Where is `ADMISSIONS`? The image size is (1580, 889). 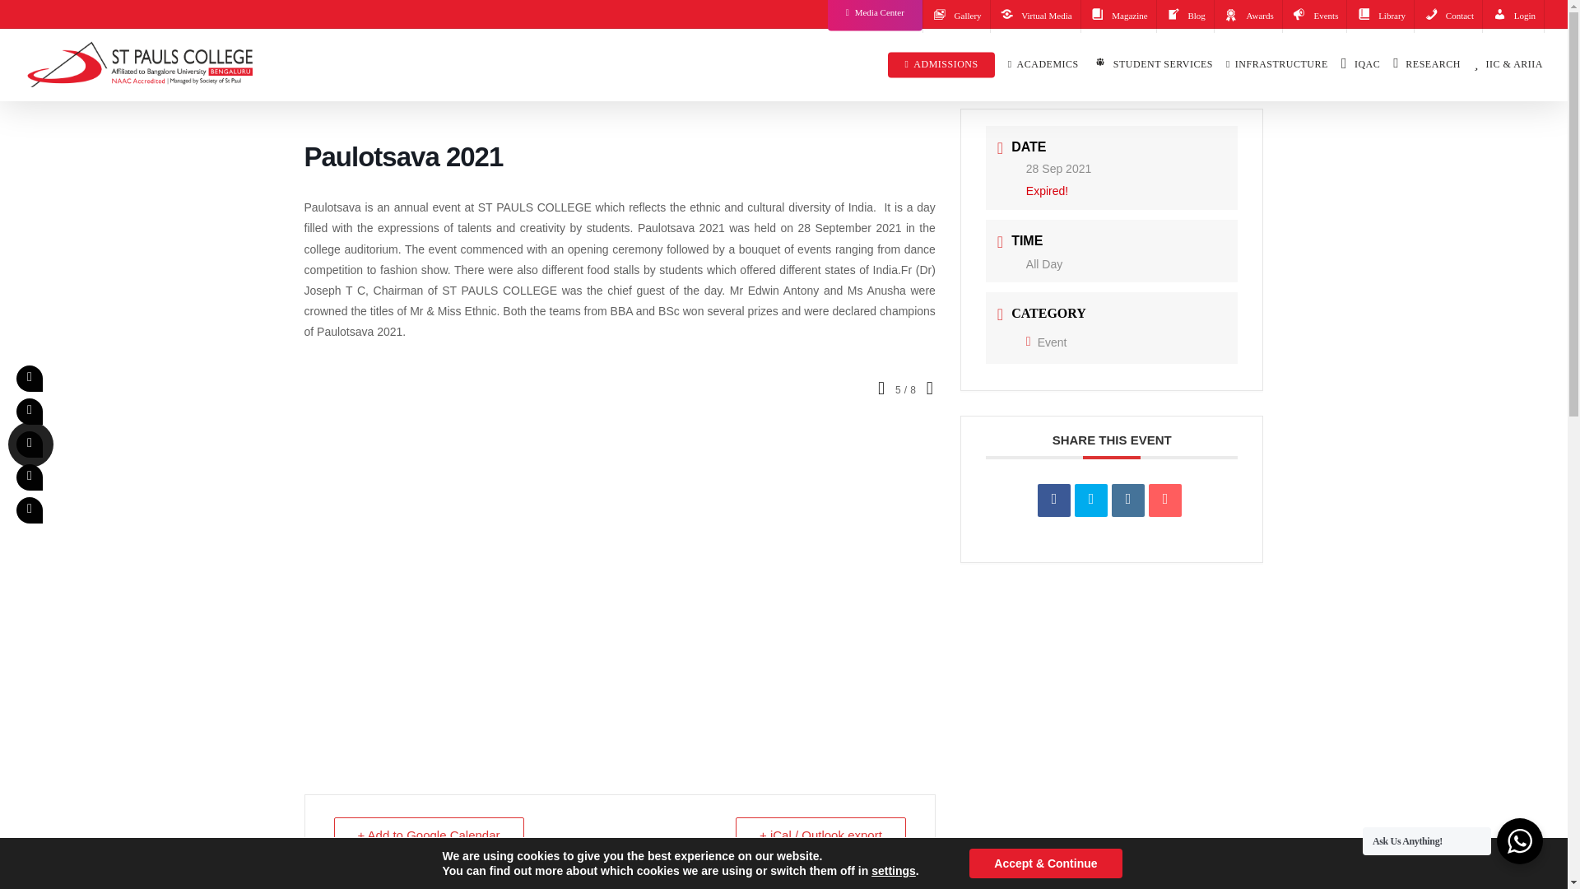
ADMISSIONS is located at coordinates (941, 64).